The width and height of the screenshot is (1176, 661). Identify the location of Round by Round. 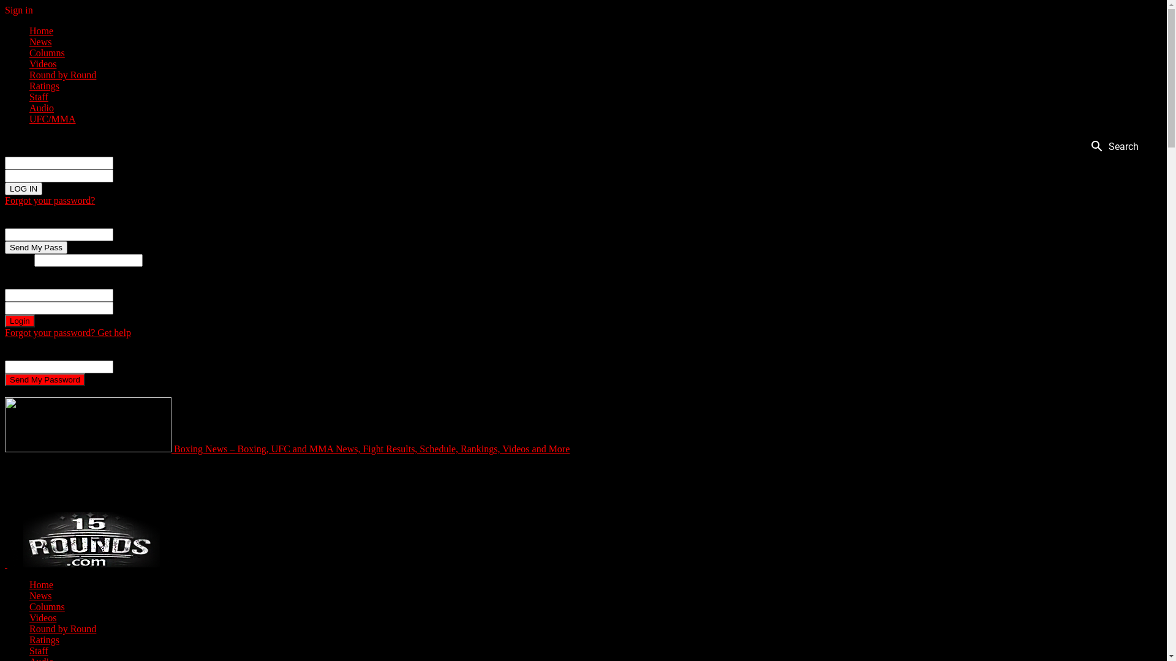
(62, 629).